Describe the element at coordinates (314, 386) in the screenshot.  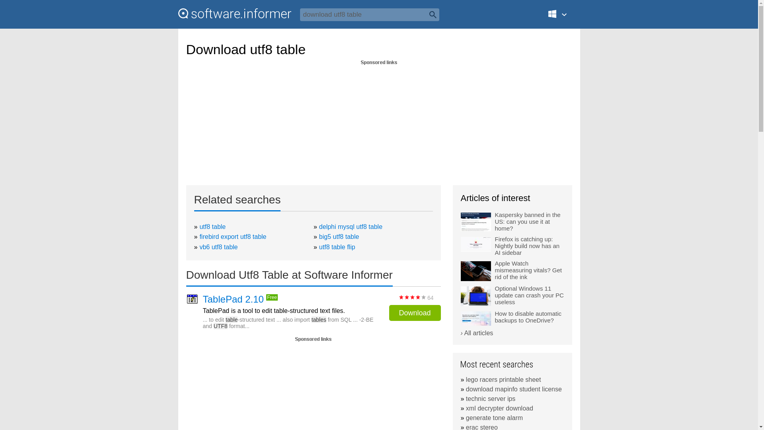
I see `Advertisement` at that location.